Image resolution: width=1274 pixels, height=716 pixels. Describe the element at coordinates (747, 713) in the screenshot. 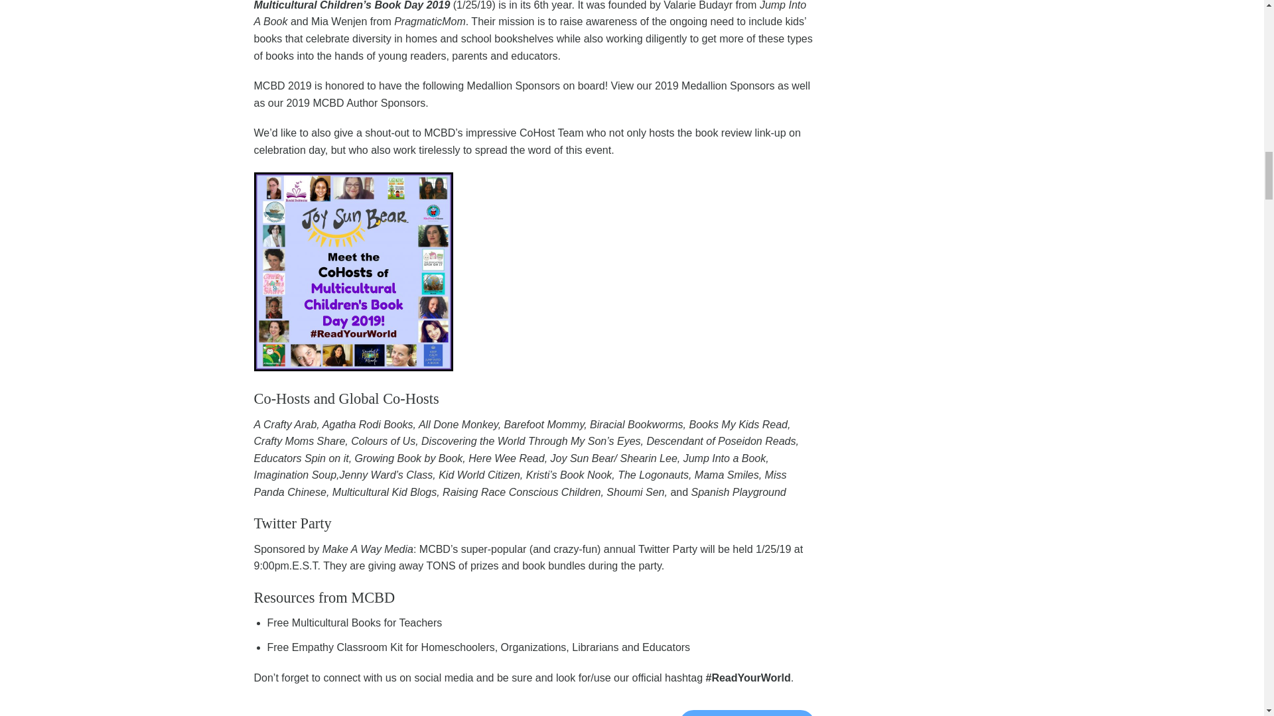

I see `CONTINUE READING` at that location.